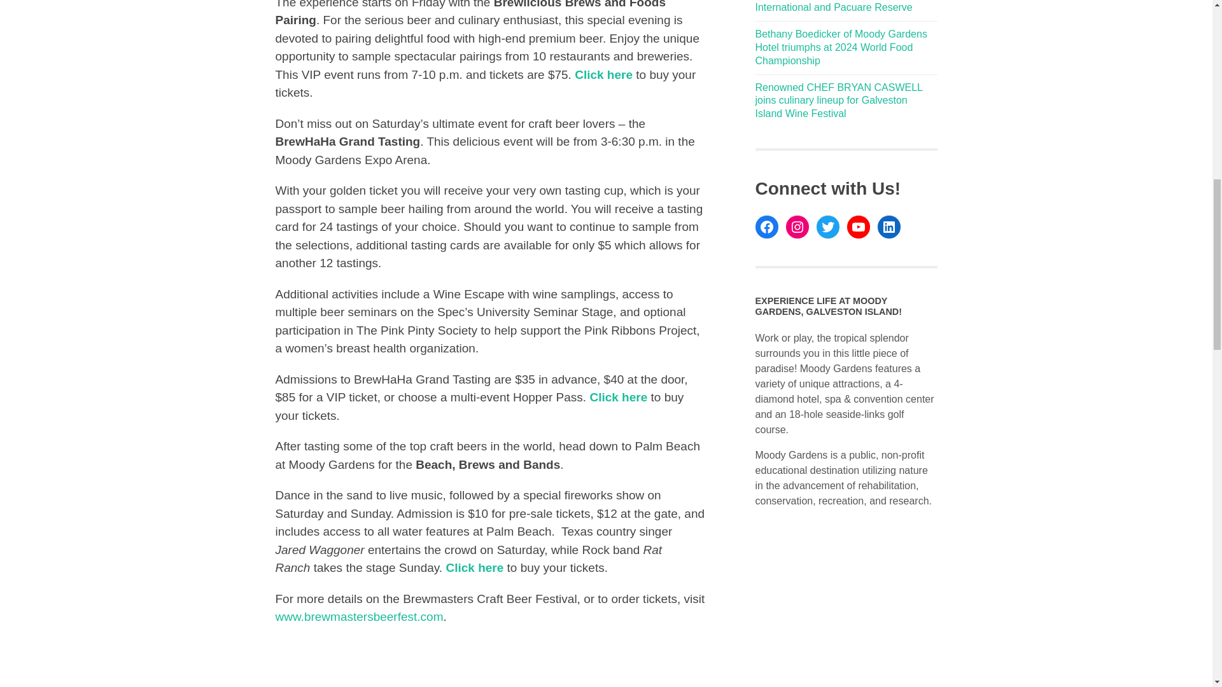  What do you see at coordinates (475, 567) in the screenshot?
I see `Click here` at bounding box center [475, 567].